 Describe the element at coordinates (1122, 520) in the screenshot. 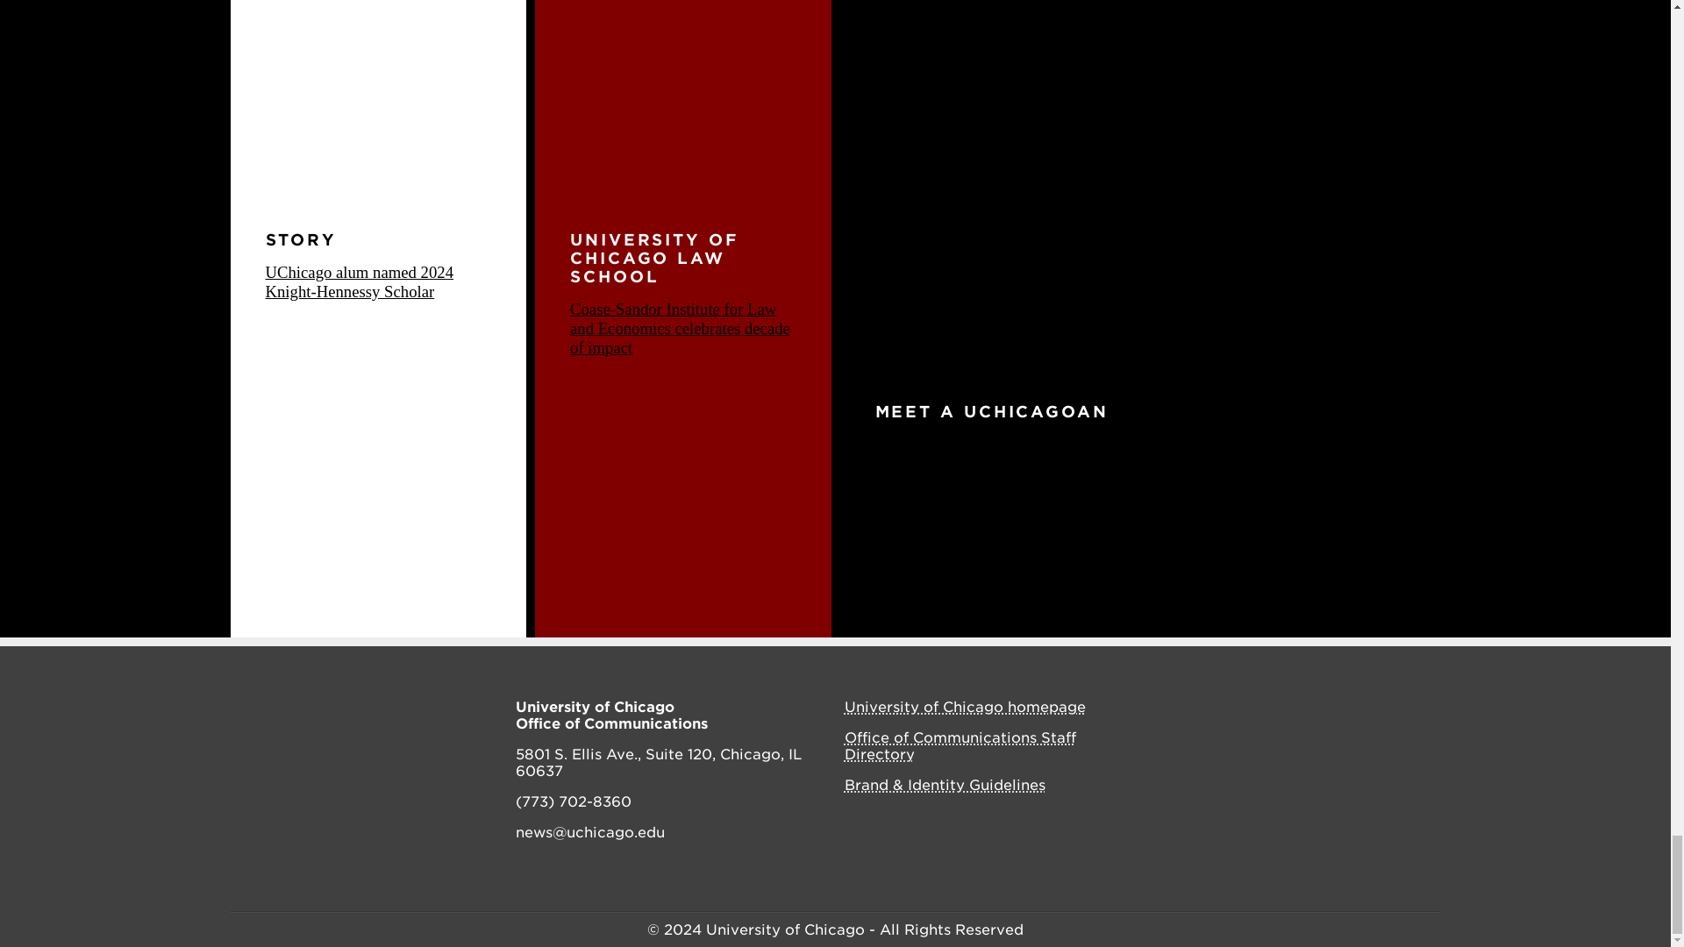

I see `Organist pulls out all the stops to bring Bach to UChicago` at that location.